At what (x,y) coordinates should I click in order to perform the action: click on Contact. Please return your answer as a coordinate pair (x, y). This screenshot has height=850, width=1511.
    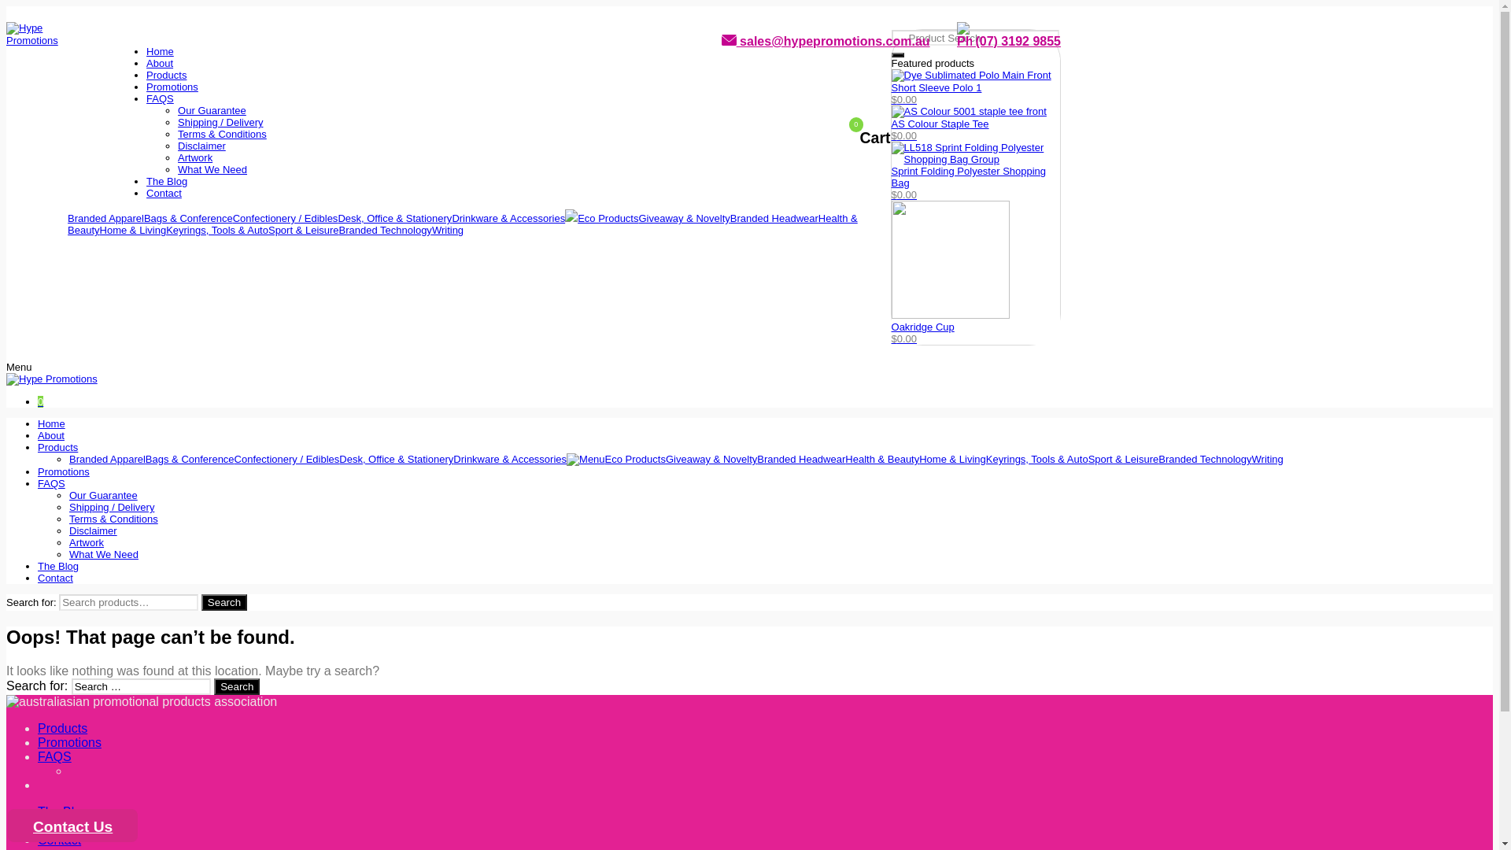
    Looking at the image, I should click on (60, 841).